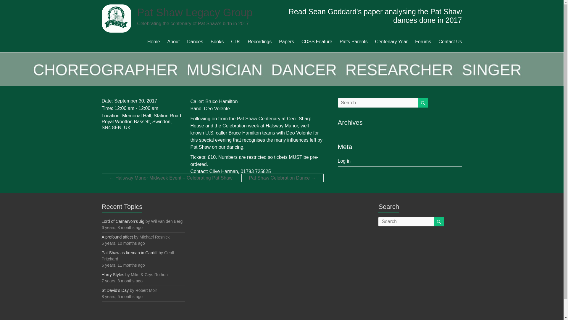 The height and width of the screenshot is (320, 568). What do you see at coordinates (286, 41) in the screenshot?
I see `Papers` at bounding box center [286, 41].